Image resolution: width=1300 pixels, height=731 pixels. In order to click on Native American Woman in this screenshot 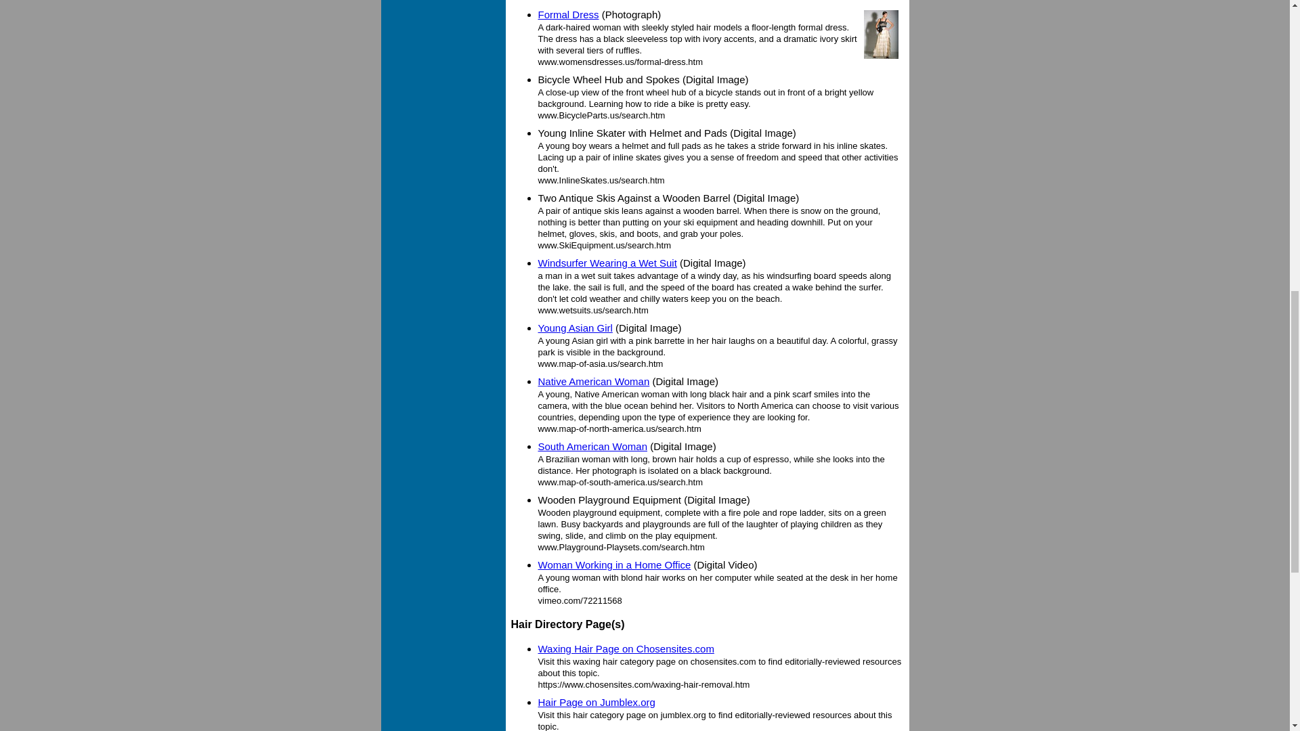, I will do `click(593, 382)`.